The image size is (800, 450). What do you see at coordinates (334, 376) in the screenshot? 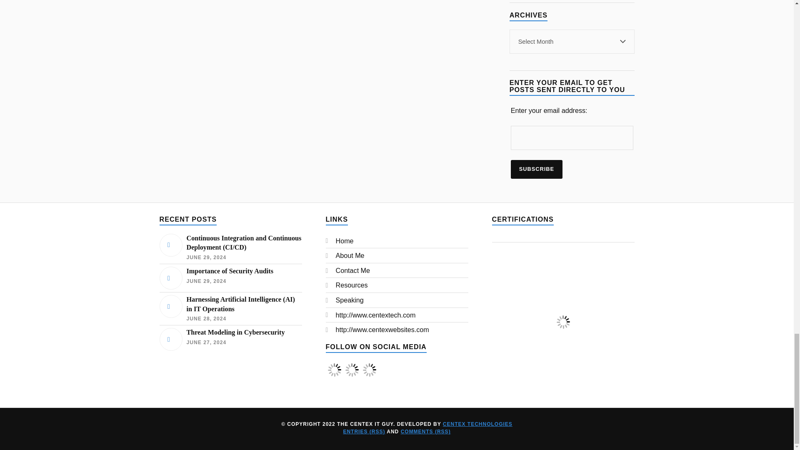
I see `Facebook` at bounding box center [334, 376].